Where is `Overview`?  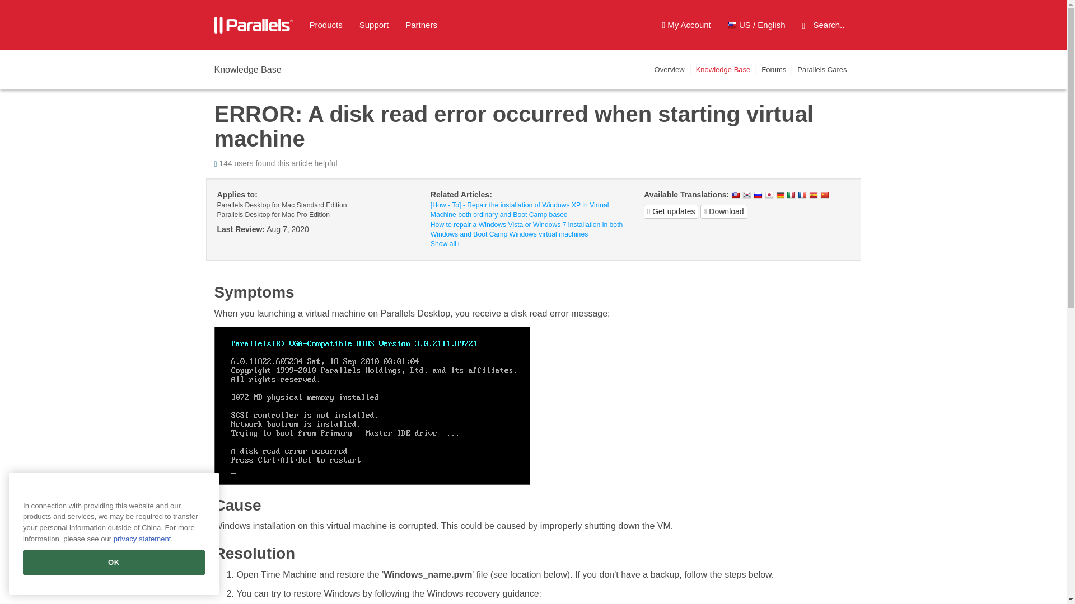
Overview is located at coordinates (670, 69).